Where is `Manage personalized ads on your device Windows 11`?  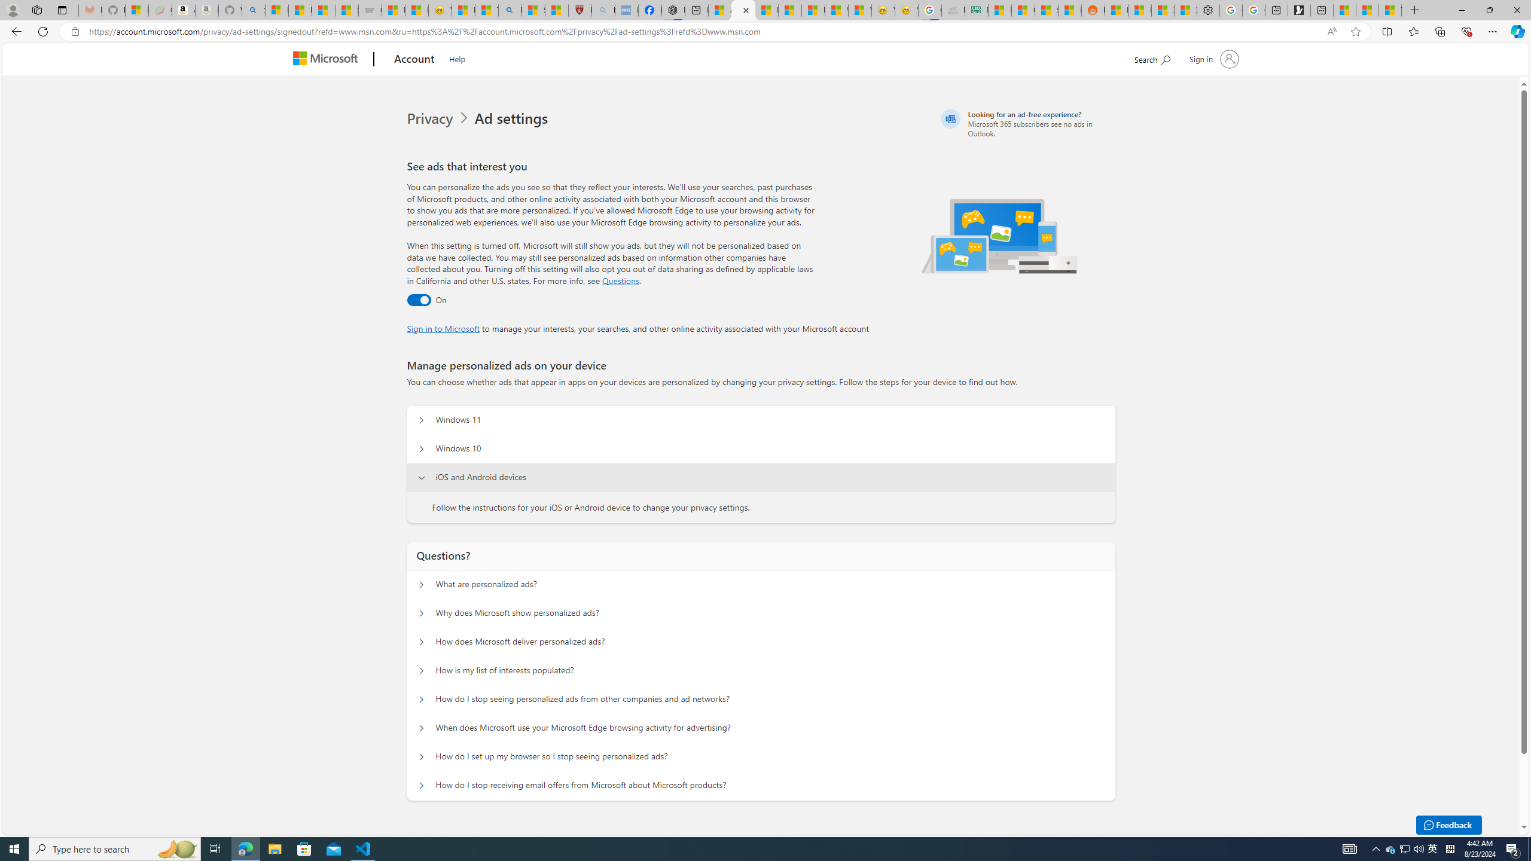 Manage personalized ads on your device Windows 11 is located at coordinates (422, 420).